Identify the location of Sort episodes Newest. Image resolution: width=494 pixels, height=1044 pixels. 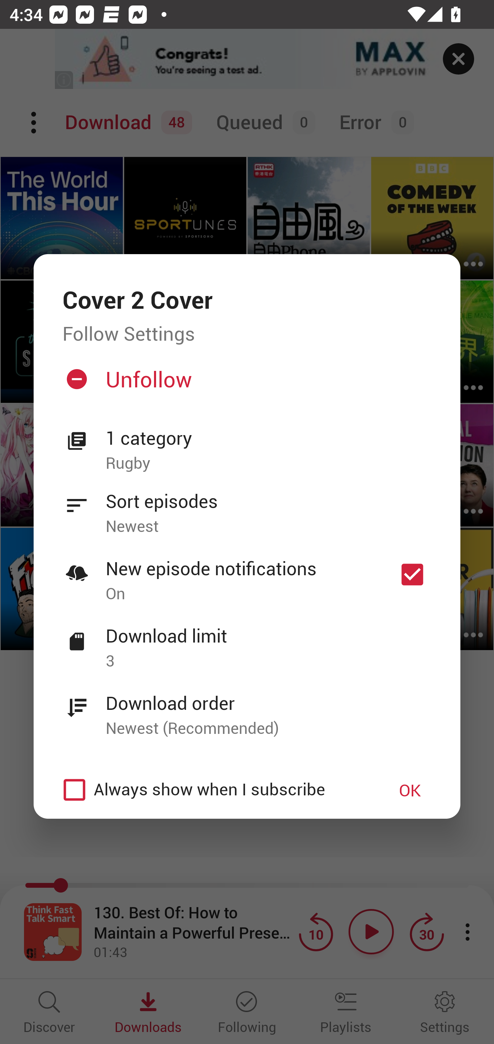
(247, 506).